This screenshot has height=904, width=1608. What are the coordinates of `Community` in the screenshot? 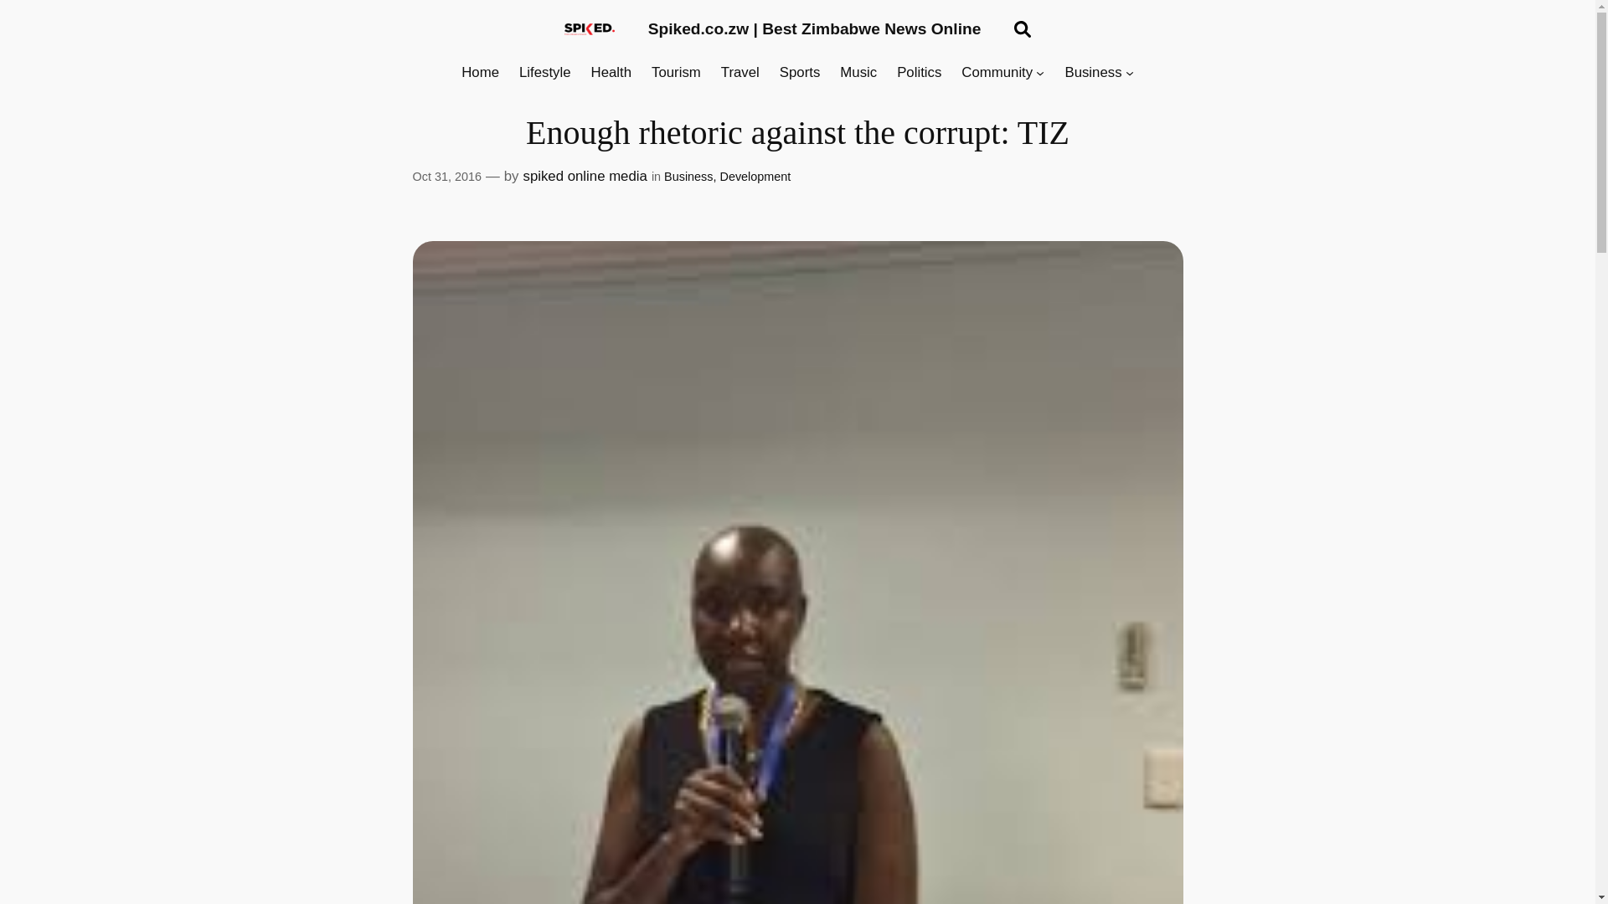 It's located at (997, 73).